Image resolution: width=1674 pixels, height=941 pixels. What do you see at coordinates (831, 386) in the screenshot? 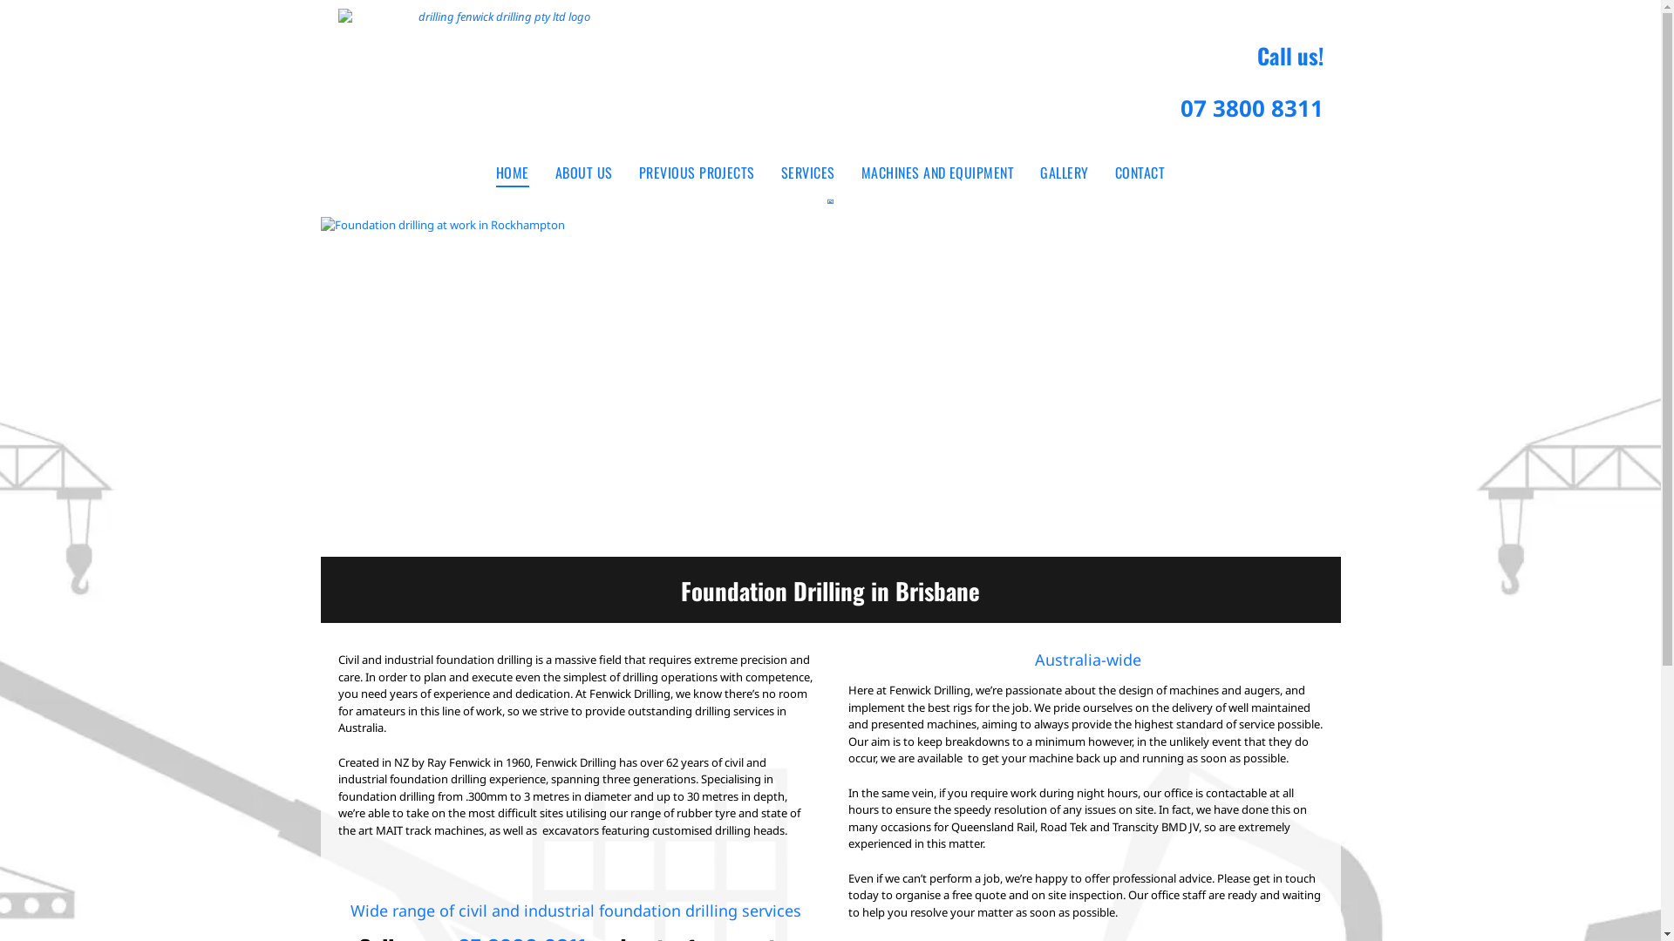
I see `Fenwick Drilling Pty Ltd truck` at bounding box center [831, 386].